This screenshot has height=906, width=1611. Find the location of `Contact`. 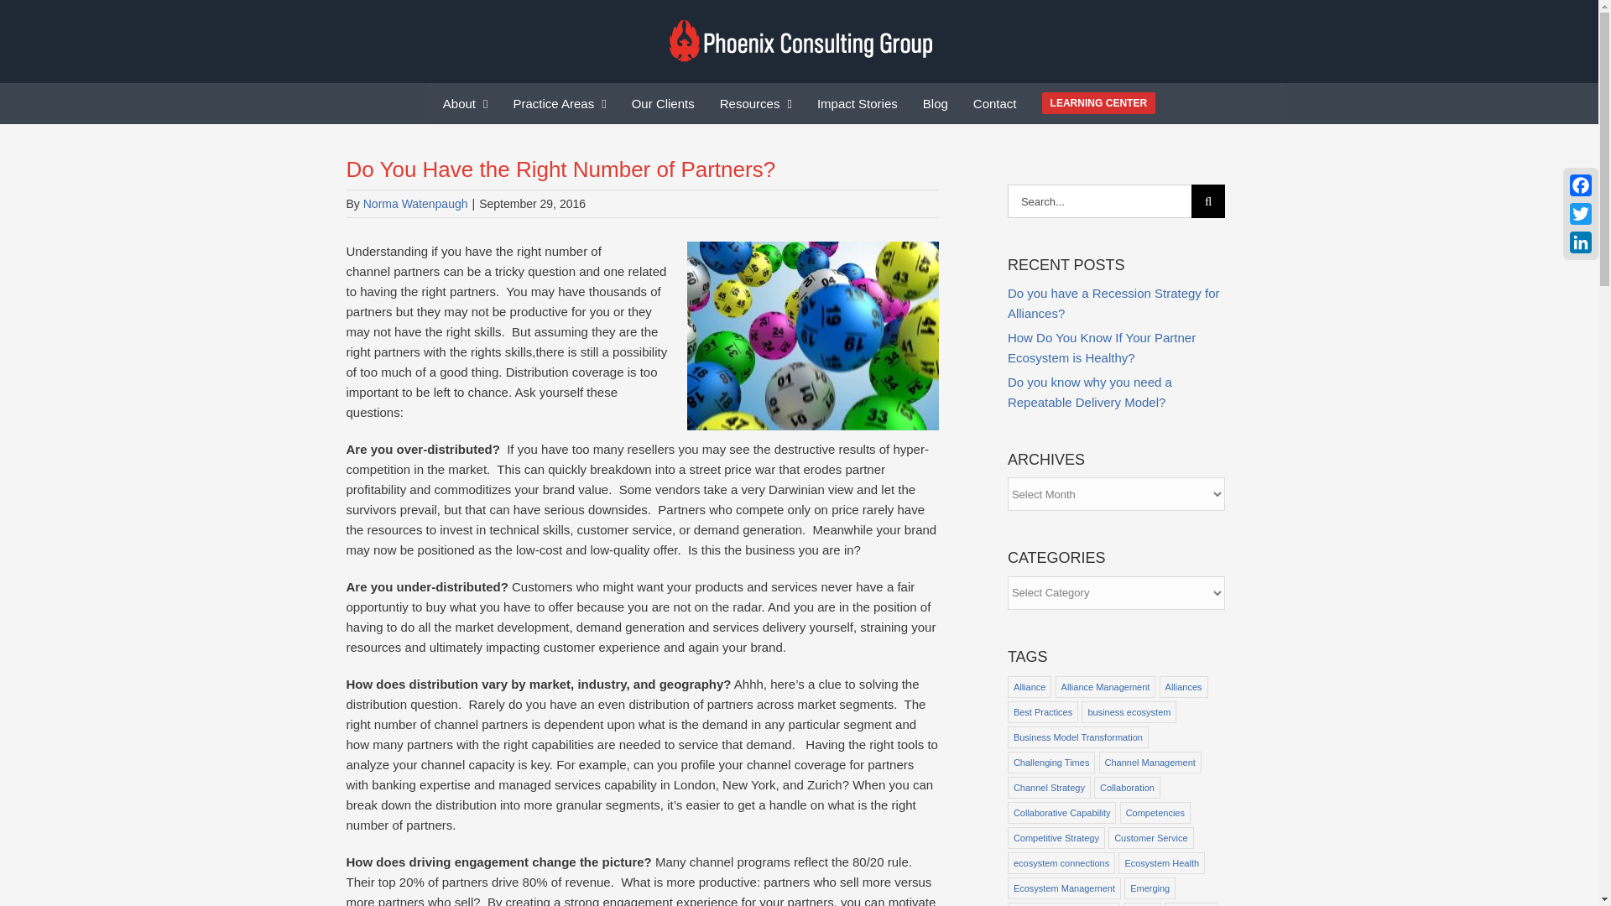

Contact is located at coordinates (994, 102).